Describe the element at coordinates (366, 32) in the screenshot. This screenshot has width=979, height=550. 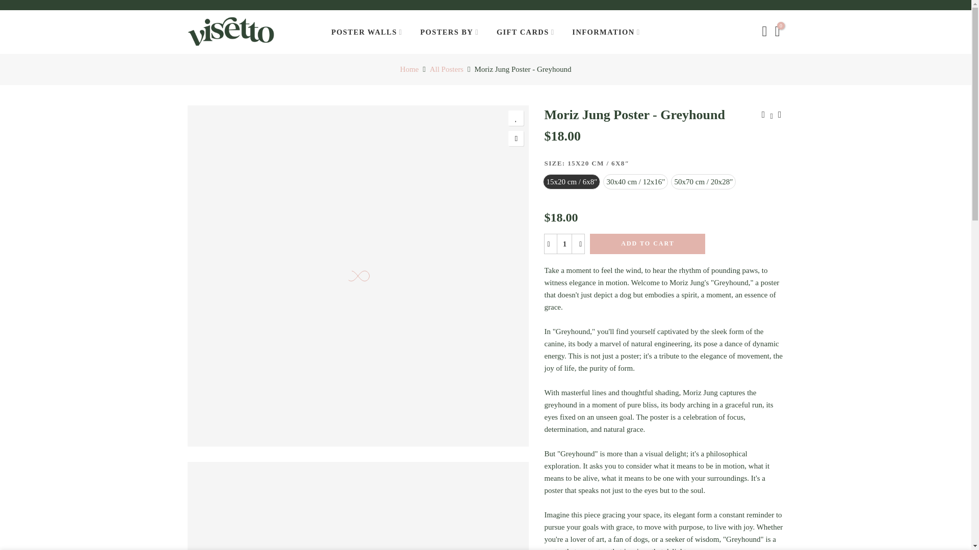
I see `POSTER WALLS` at that location.